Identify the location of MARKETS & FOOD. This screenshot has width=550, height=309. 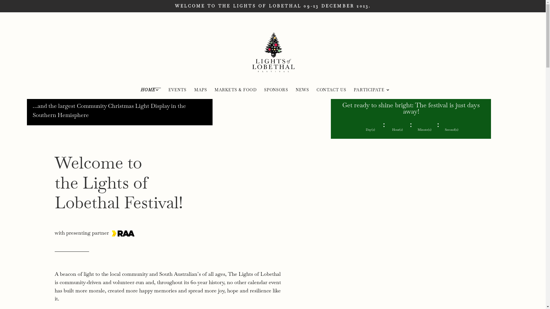
(235, 93).